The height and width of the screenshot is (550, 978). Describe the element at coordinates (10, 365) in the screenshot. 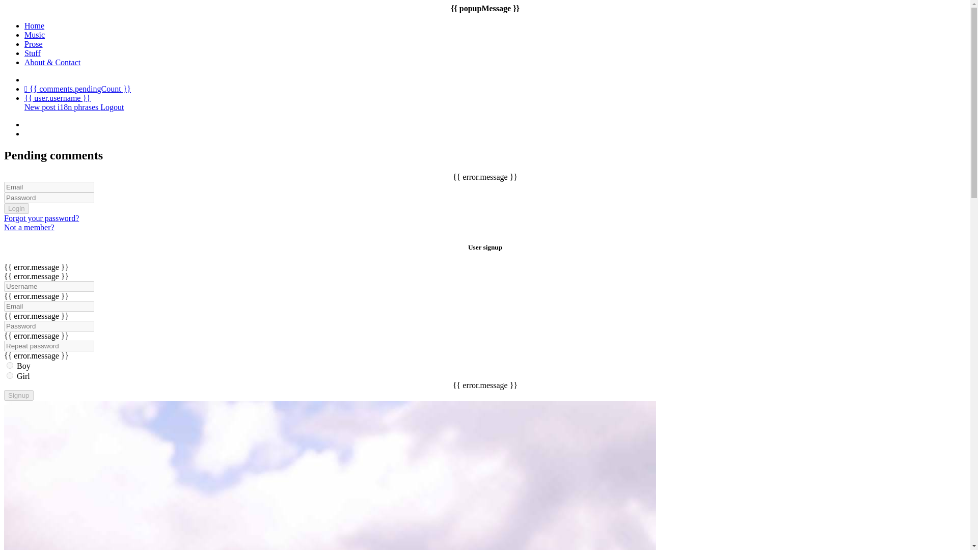

I see `Male` at that location.